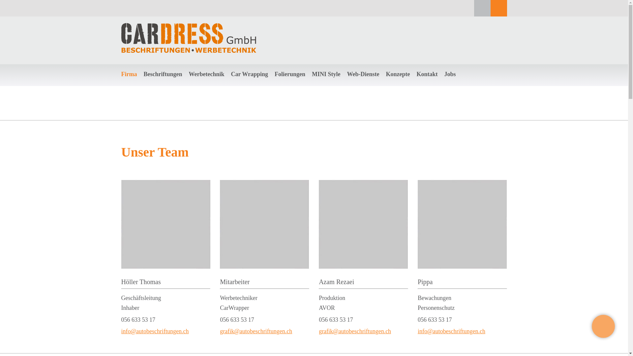 This screenshot has height=356, width=633. Describe the element at coordinates (127, 84) in the screenshot. I see `Firma` at that location.